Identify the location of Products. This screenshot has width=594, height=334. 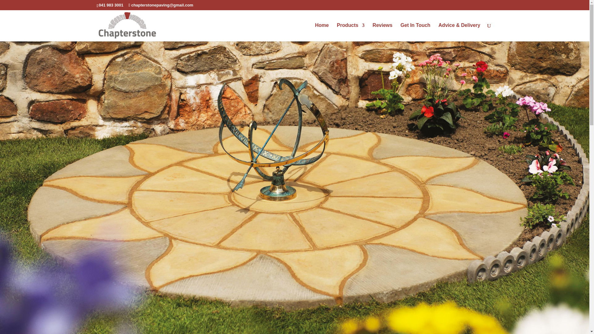
(351, 32).